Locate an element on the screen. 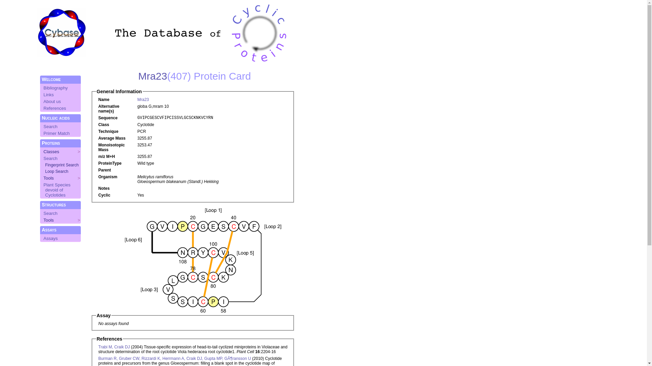 The height and width of the screenshot is (366, 652). Search is located at coordinates (50, 159).